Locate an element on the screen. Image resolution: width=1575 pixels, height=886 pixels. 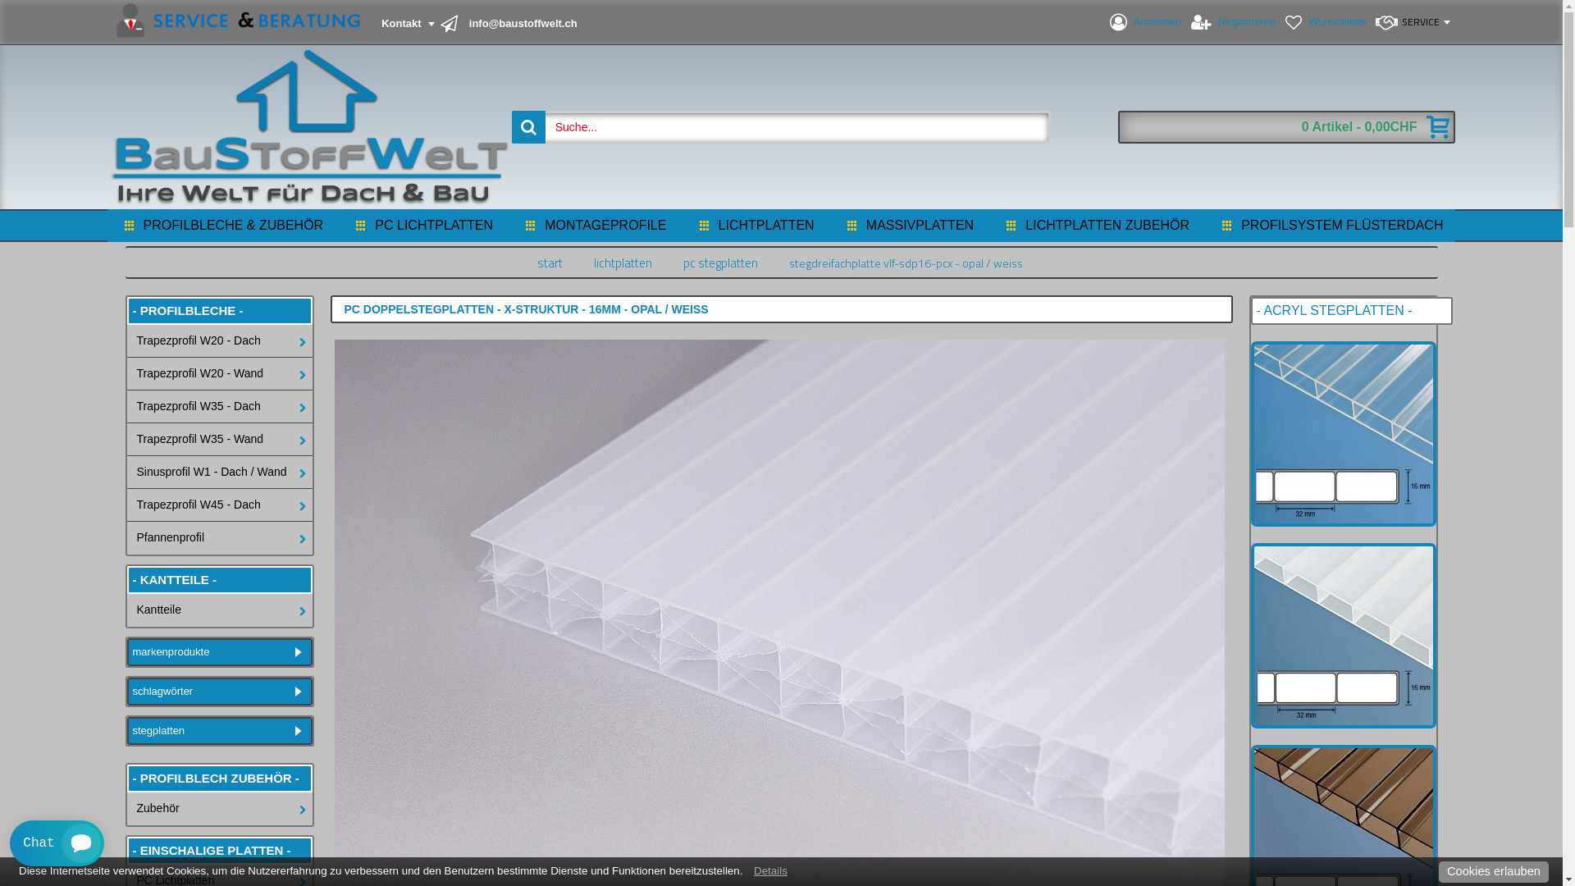
Details is located at coordinates (771, 871).